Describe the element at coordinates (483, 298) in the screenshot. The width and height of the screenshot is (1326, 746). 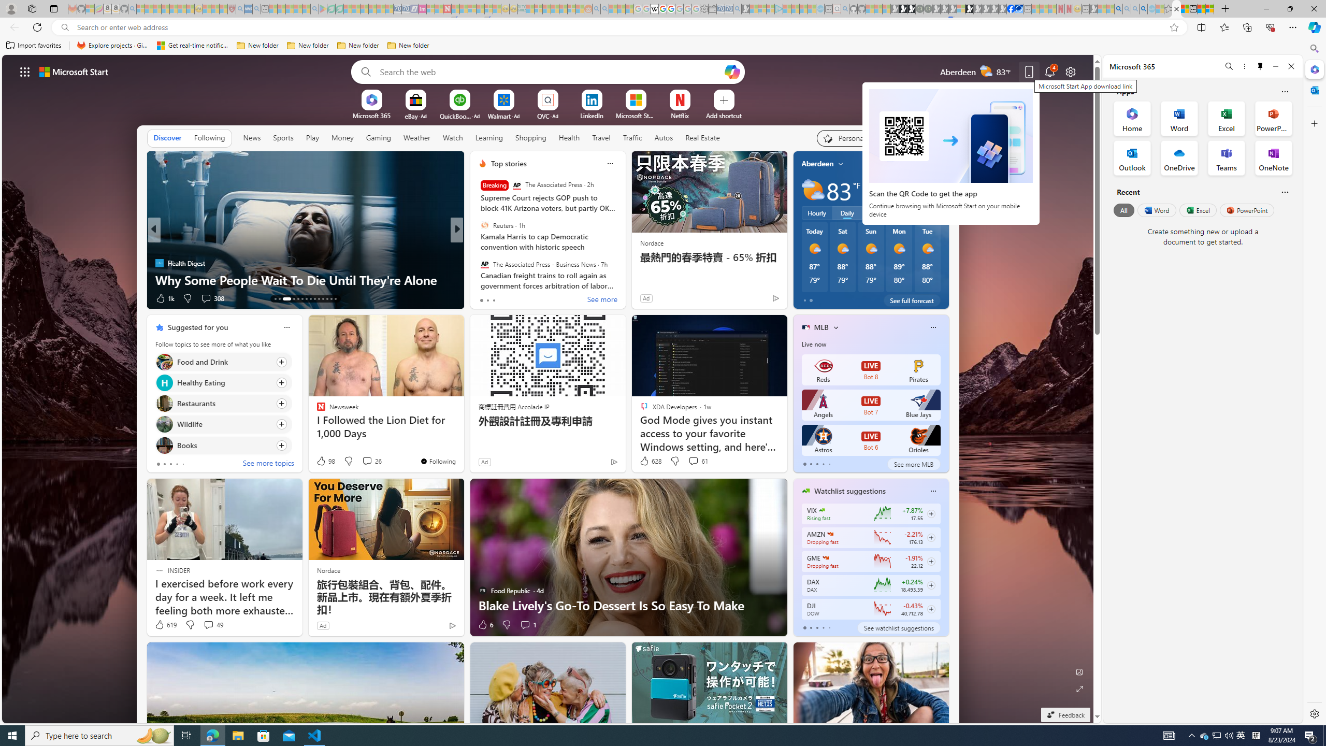
I see `73 Like` at that location.